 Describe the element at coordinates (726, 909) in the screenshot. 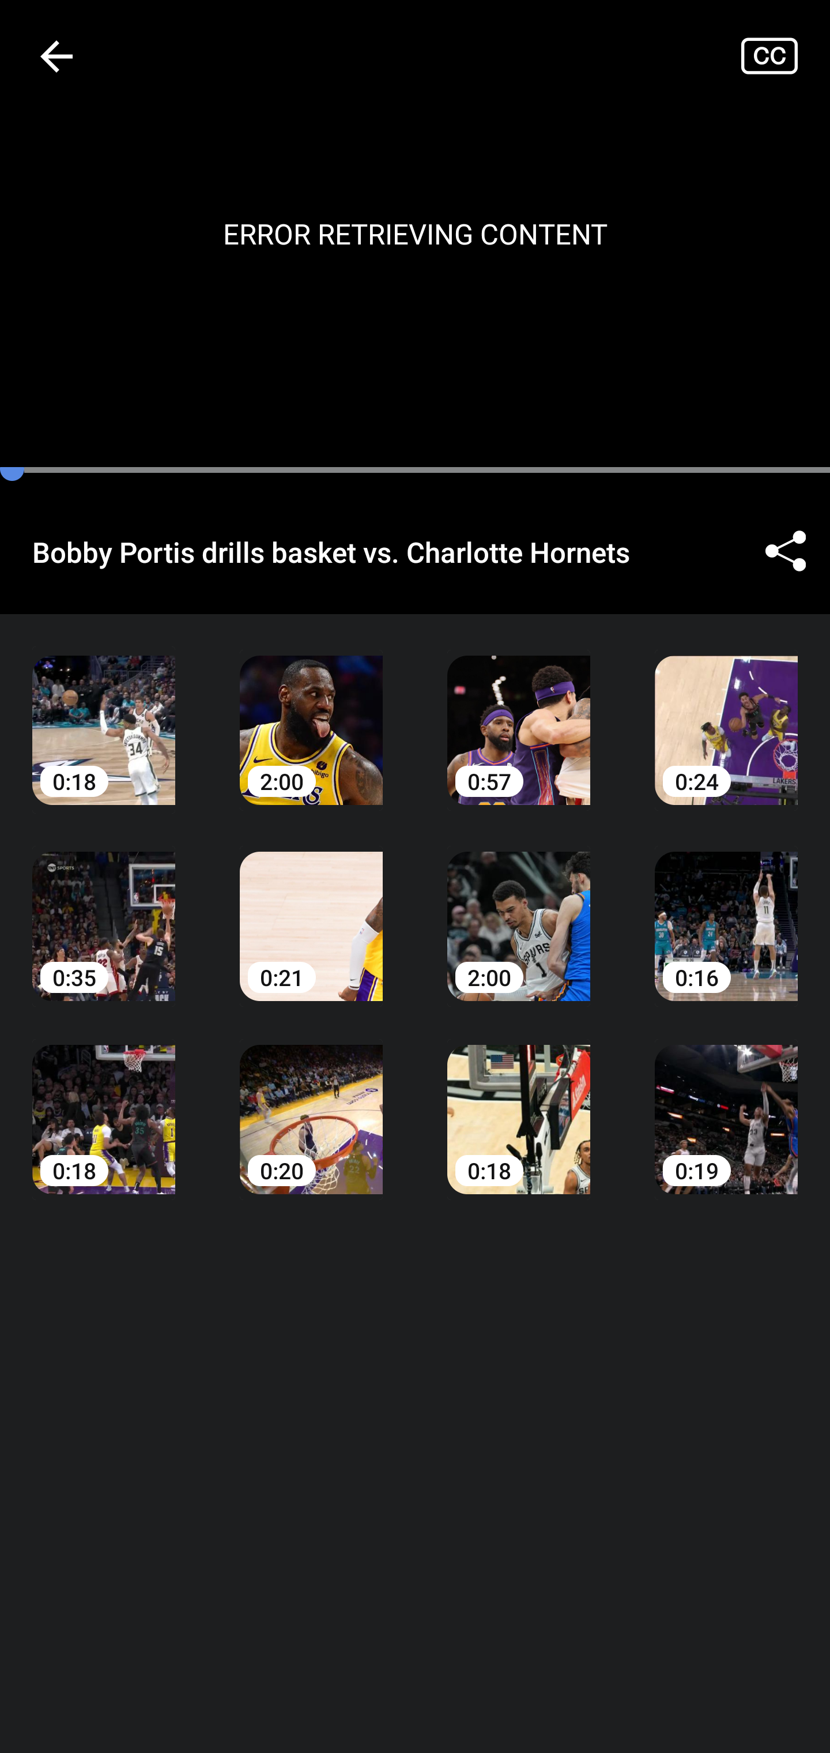

I see `0:16` at that location.